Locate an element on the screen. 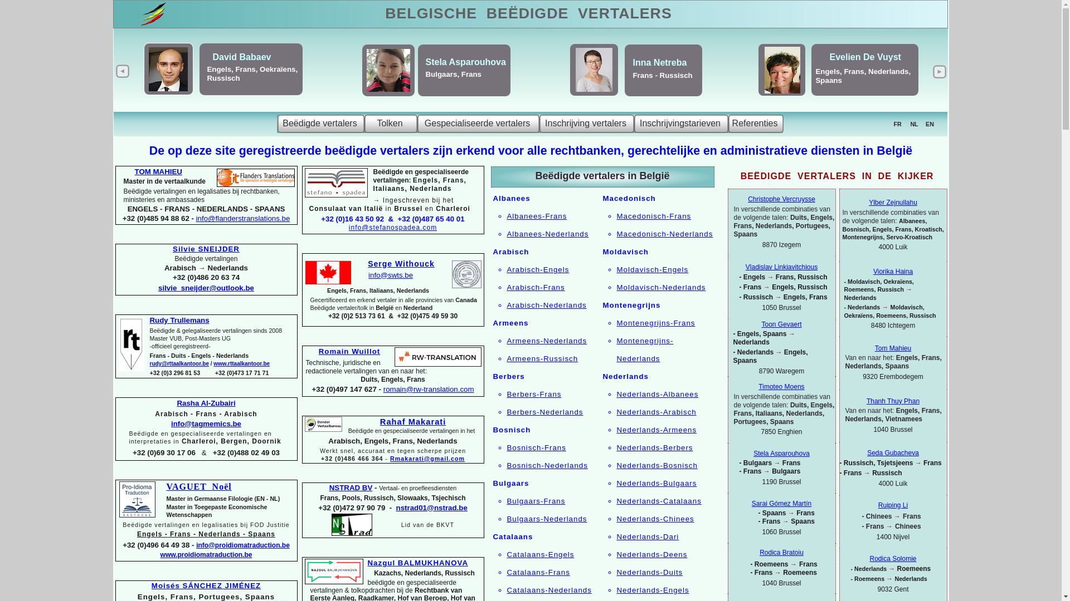 Image resolution: width=1070 pixels, height=601 pixels. Engels, Frans, Nederlands, Russisch is located at coordinates (915, 77).